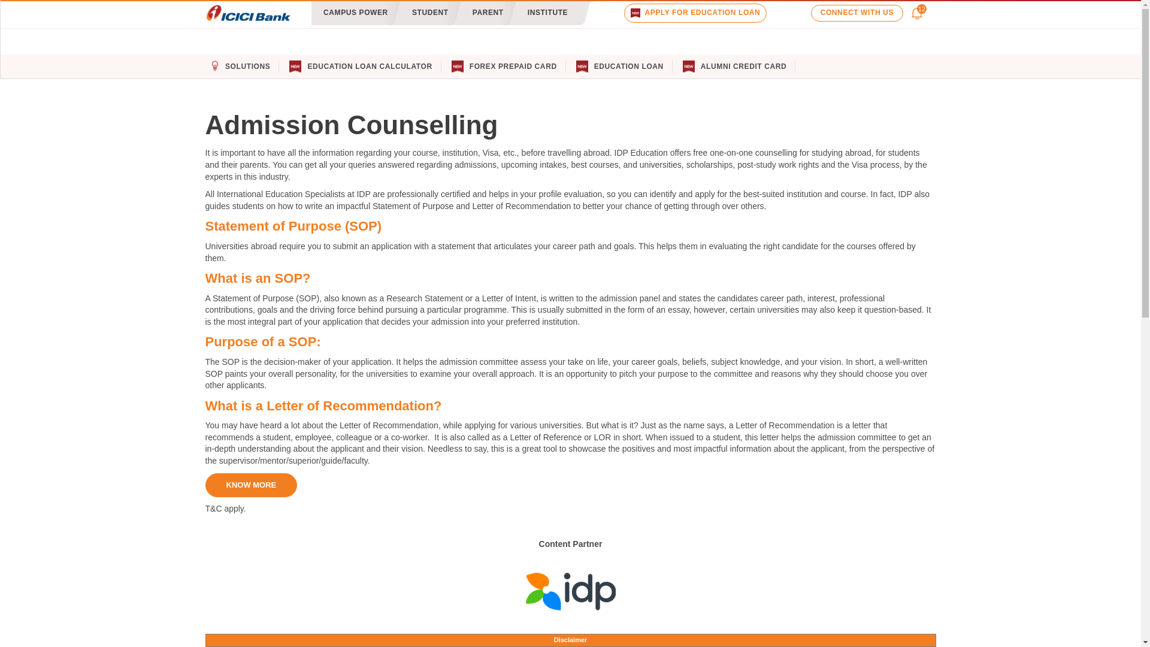 The height and width of the screenshot is (647, 1150). What do you see at coordinates (248, 66) in the screenshot?
I see `SOLUTIONS` at bounding box center [248, 66].